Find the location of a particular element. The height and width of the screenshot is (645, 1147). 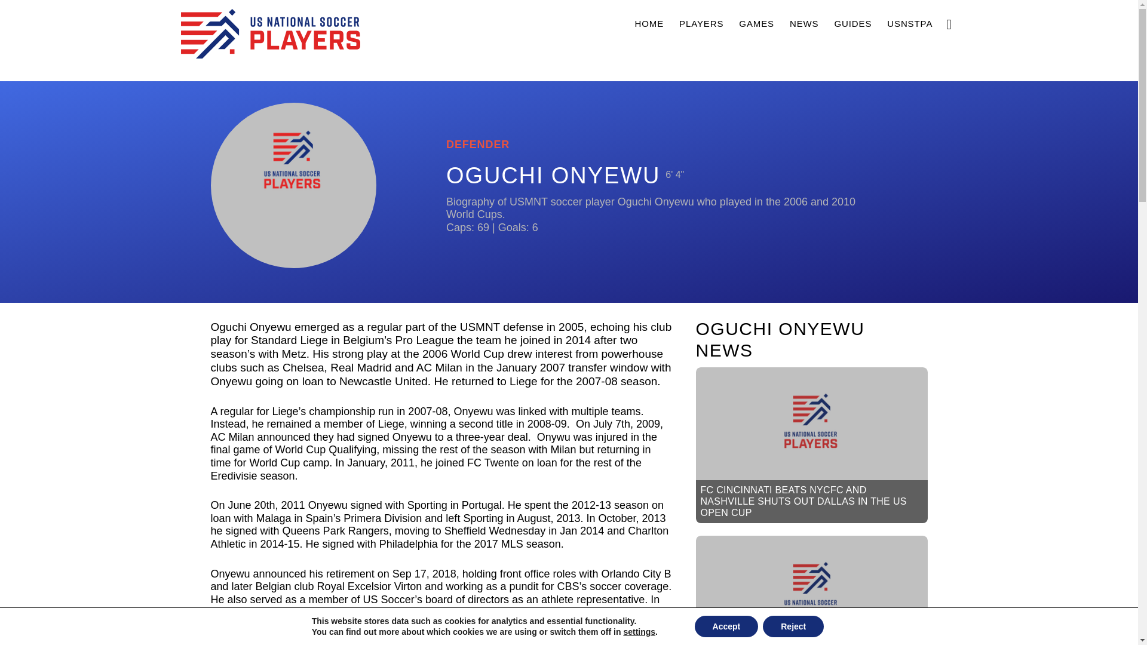

Accept is located at coordinates (726, 626).